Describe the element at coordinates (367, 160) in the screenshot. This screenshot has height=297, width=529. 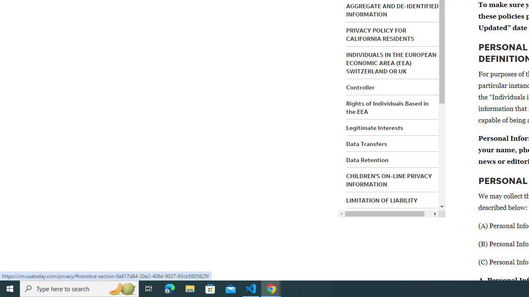
I see `Data Retention` at that location.